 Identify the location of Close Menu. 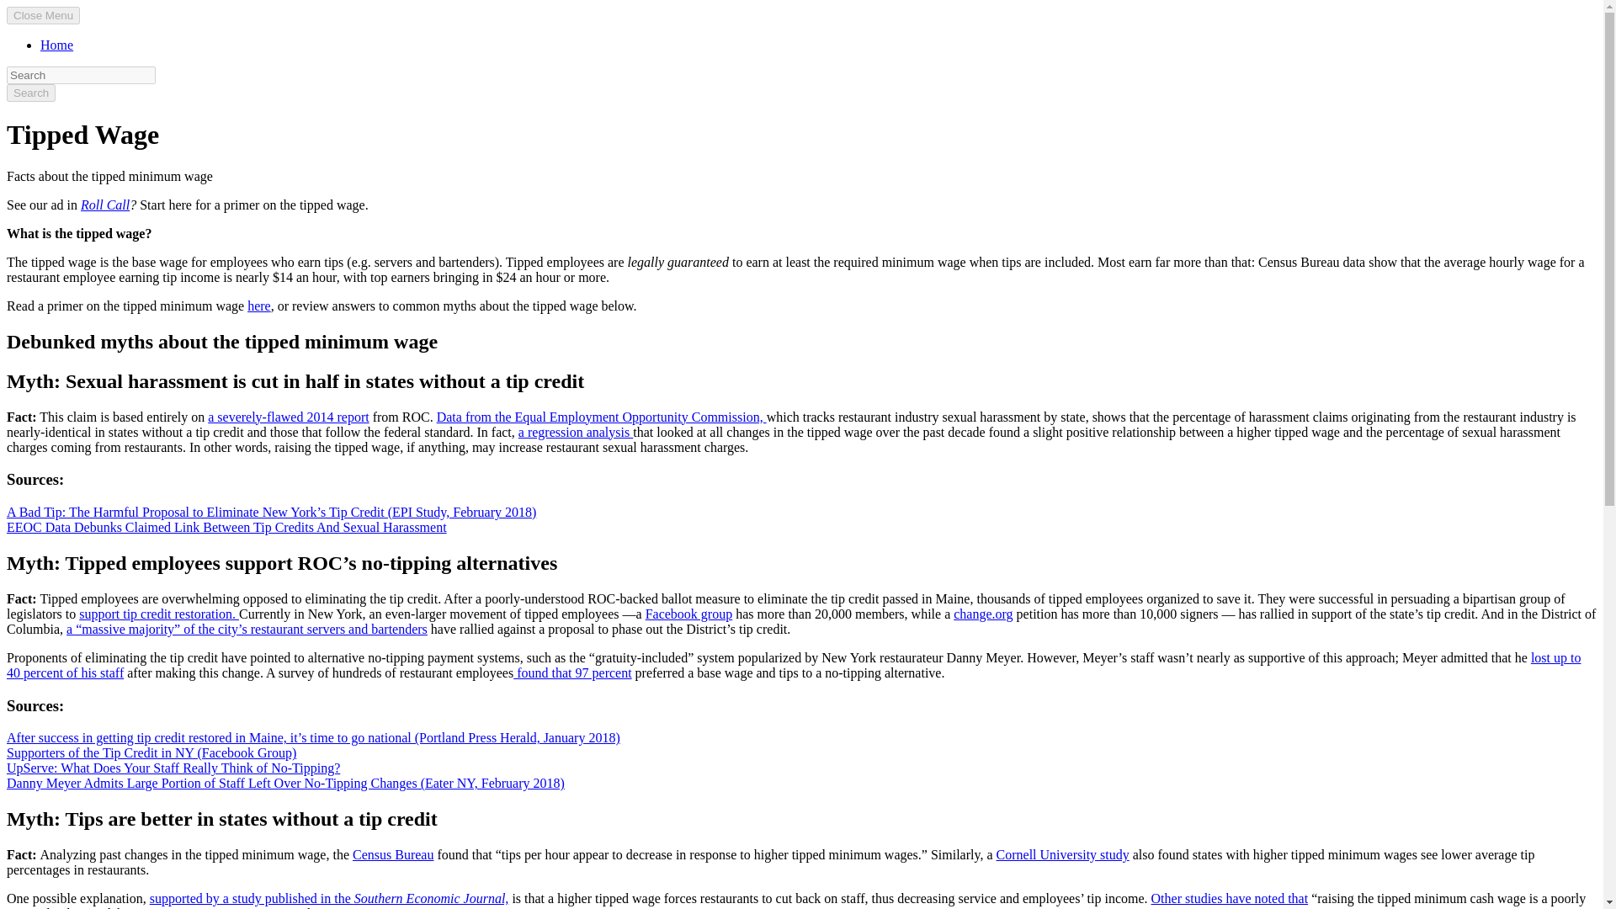
(42, 15).